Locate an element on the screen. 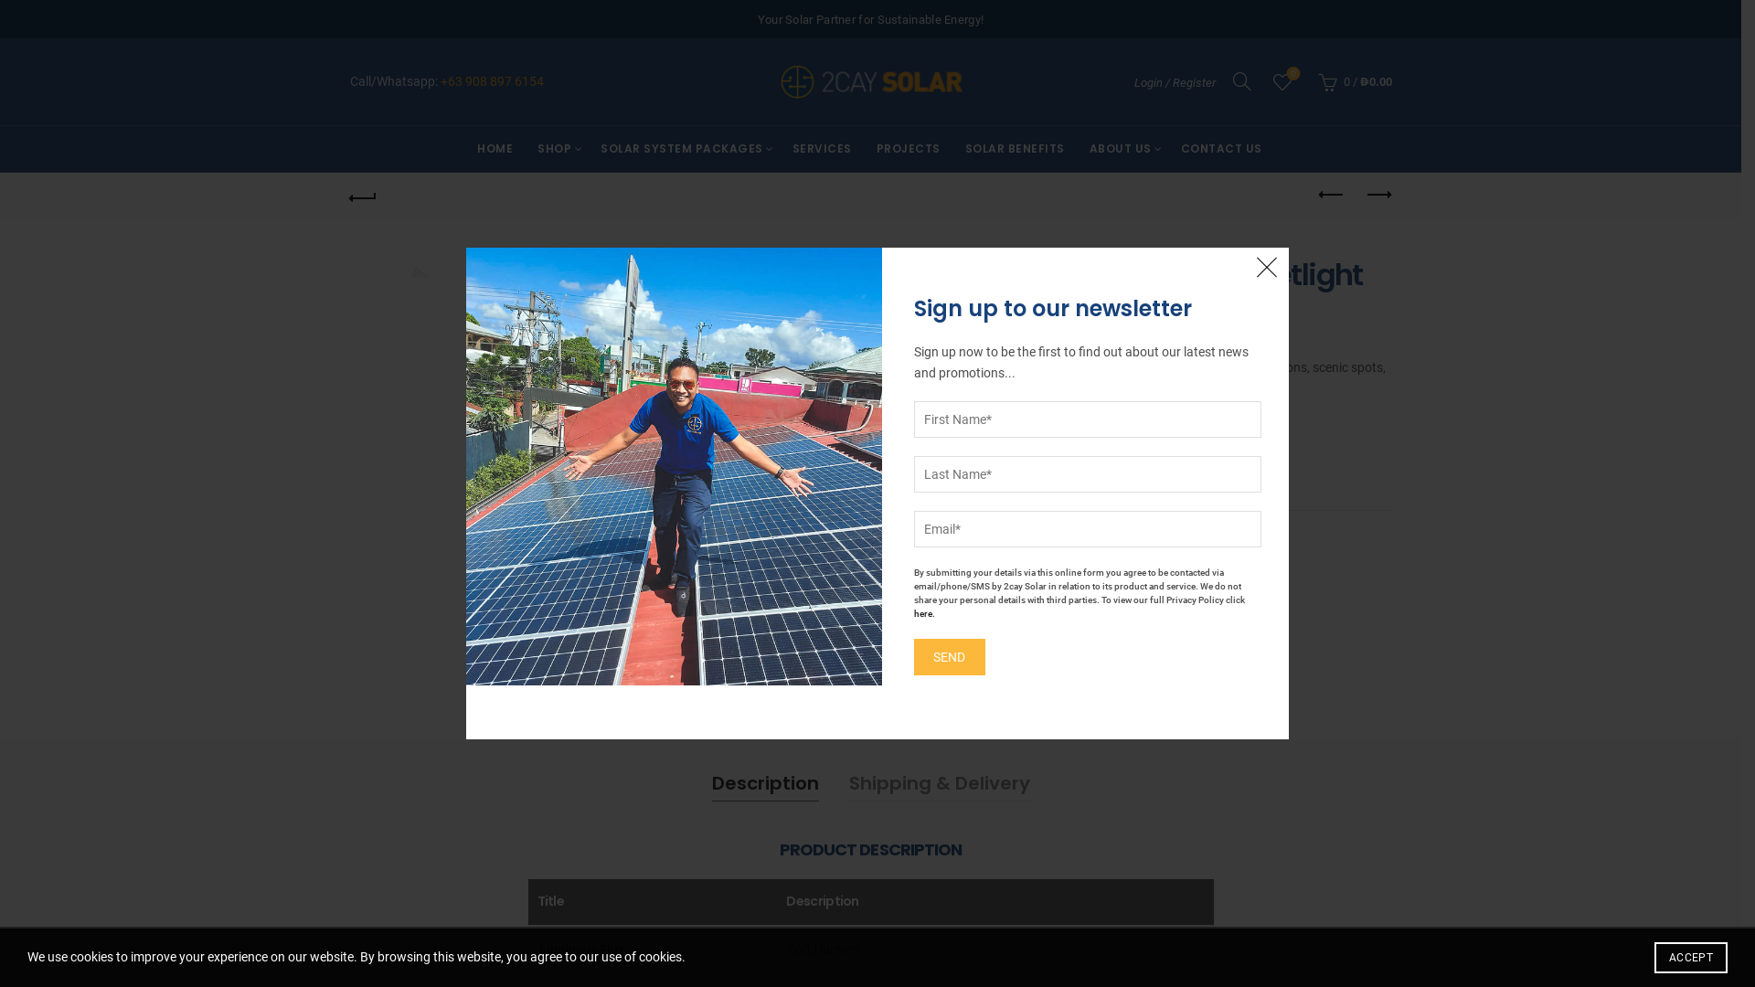 The image size is (1755, 987). SERVICES is located at coordinates (823, 149).